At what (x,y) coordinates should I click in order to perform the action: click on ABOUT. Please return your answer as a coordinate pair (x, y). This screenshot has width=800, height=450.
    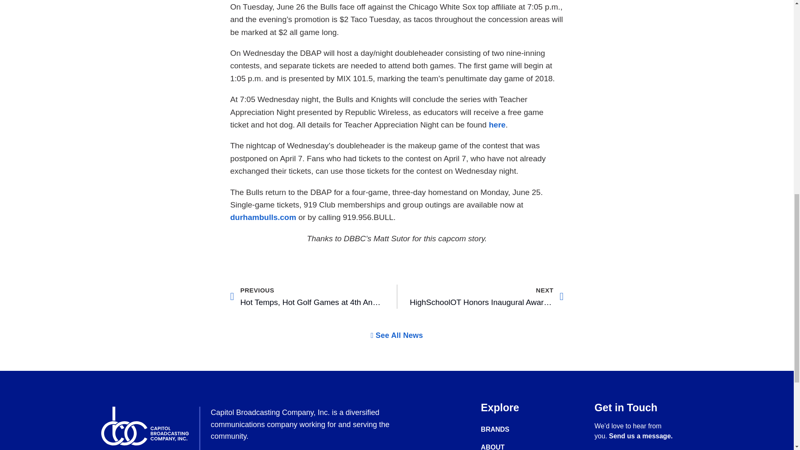
    Looking at the image, I should click on (509, 447).